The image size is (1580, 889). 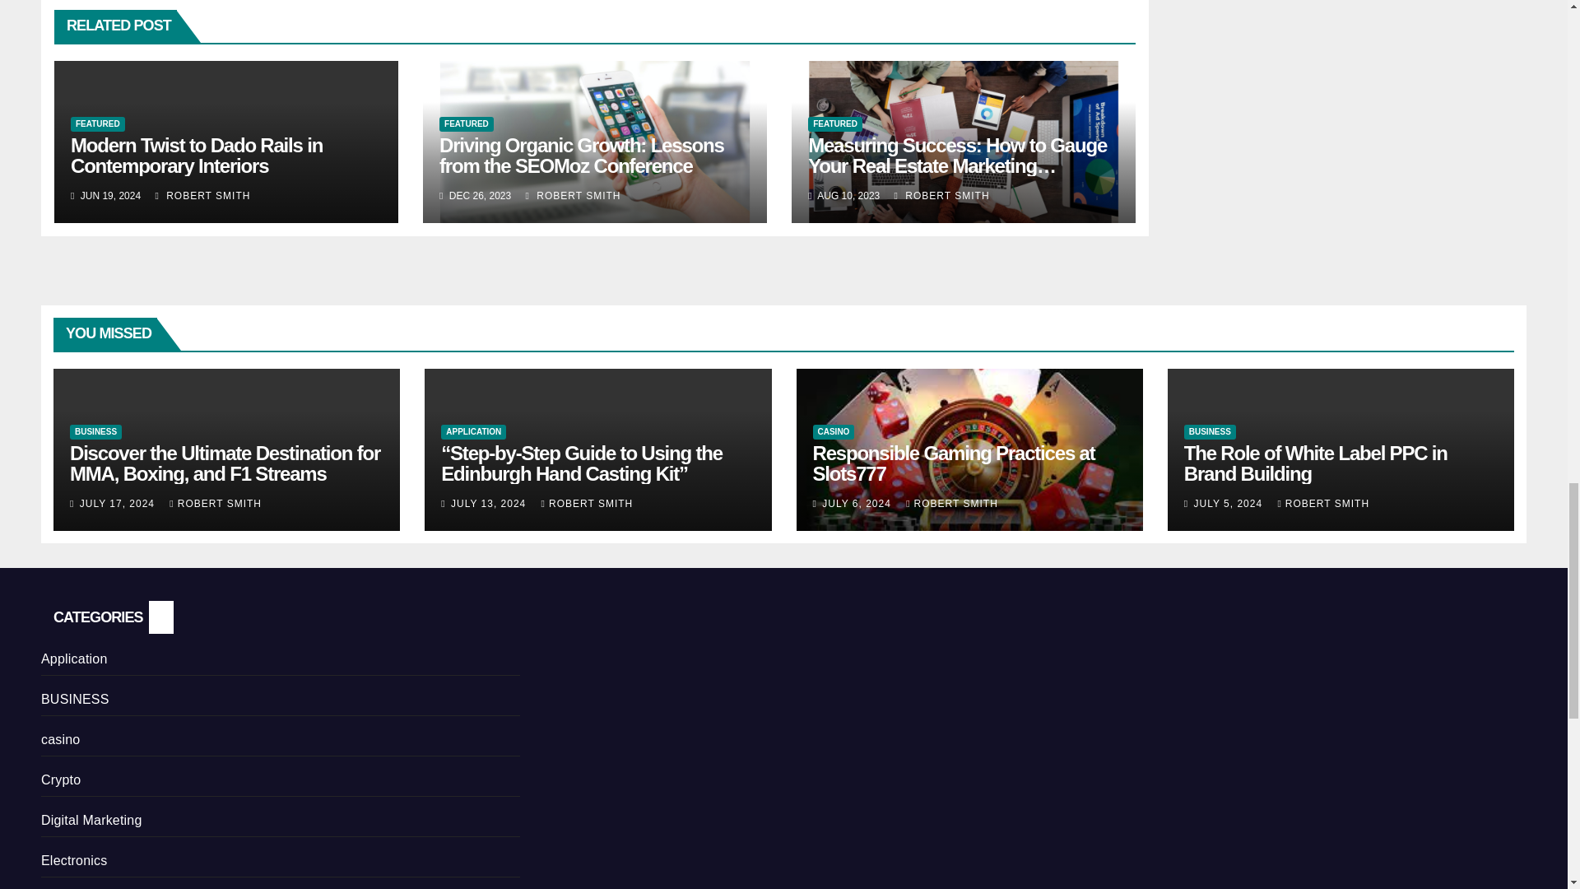 I want to click on FEATURED, so click(x=466, y=123).